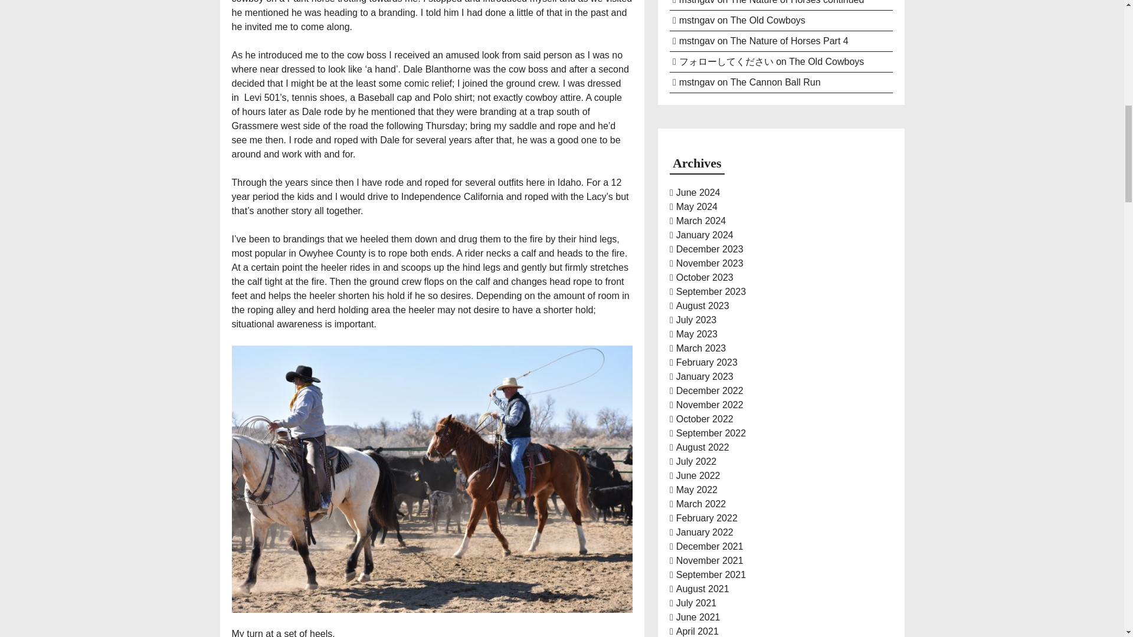 Image resolution: width=1133 pixels, height=637 pixels. Describe the element at coordinates (709, 390) in the screenshot. I see `December 2022` at that location.